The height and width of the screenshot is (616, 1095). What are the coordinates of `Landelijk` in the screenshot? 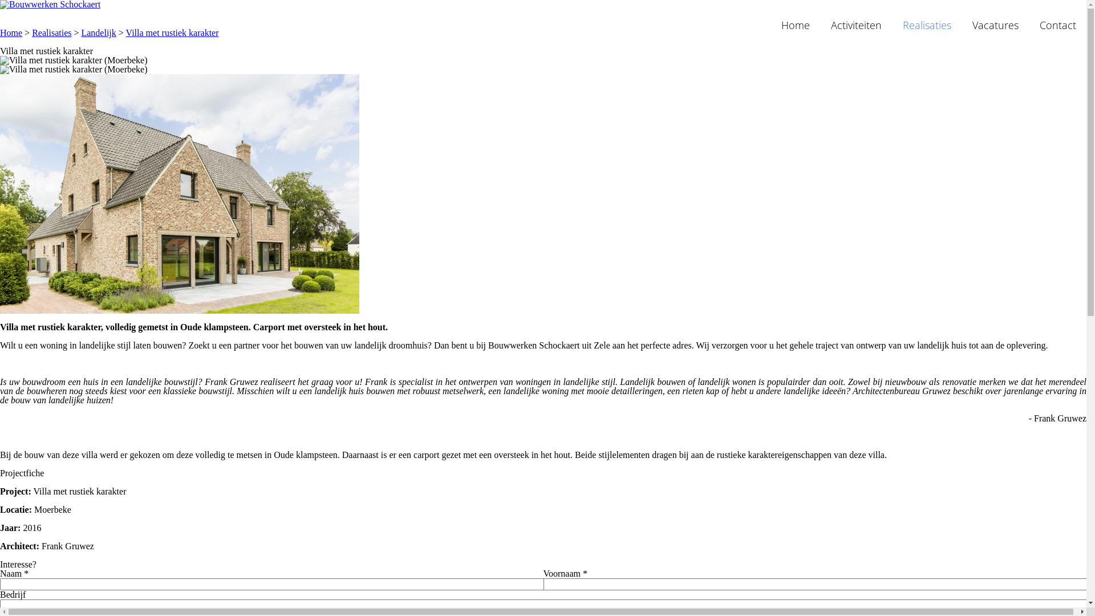 It's located at (98, 33).